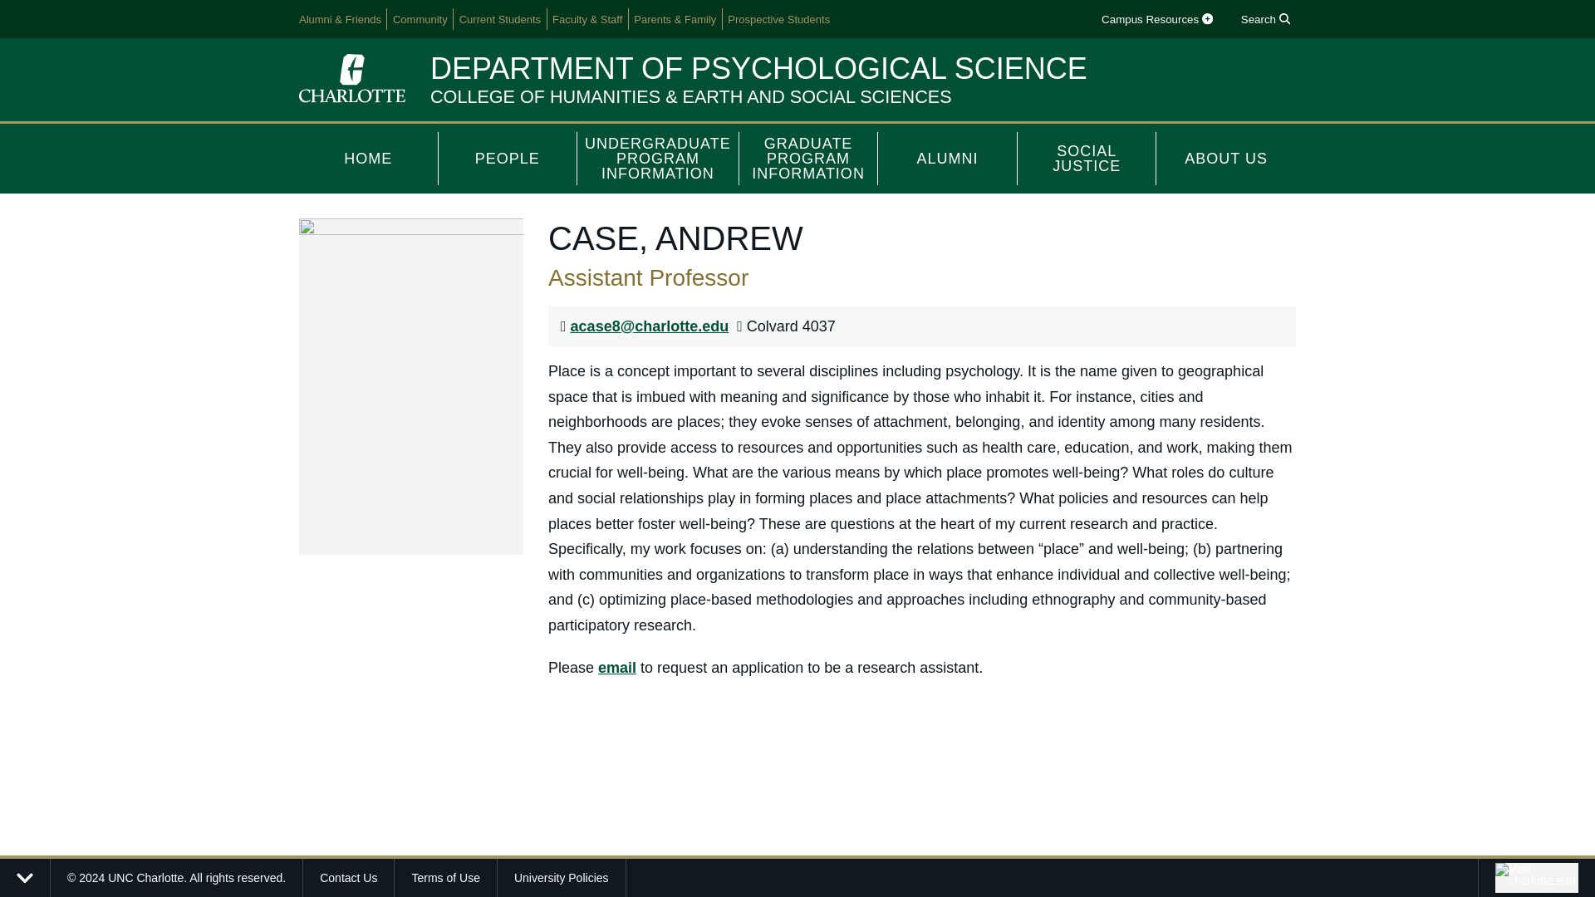 This screenshot has width=1595, height=897. Describe the element at coordinates (1156, 18) in the screenshot. I see `Campus Resources` at that location.